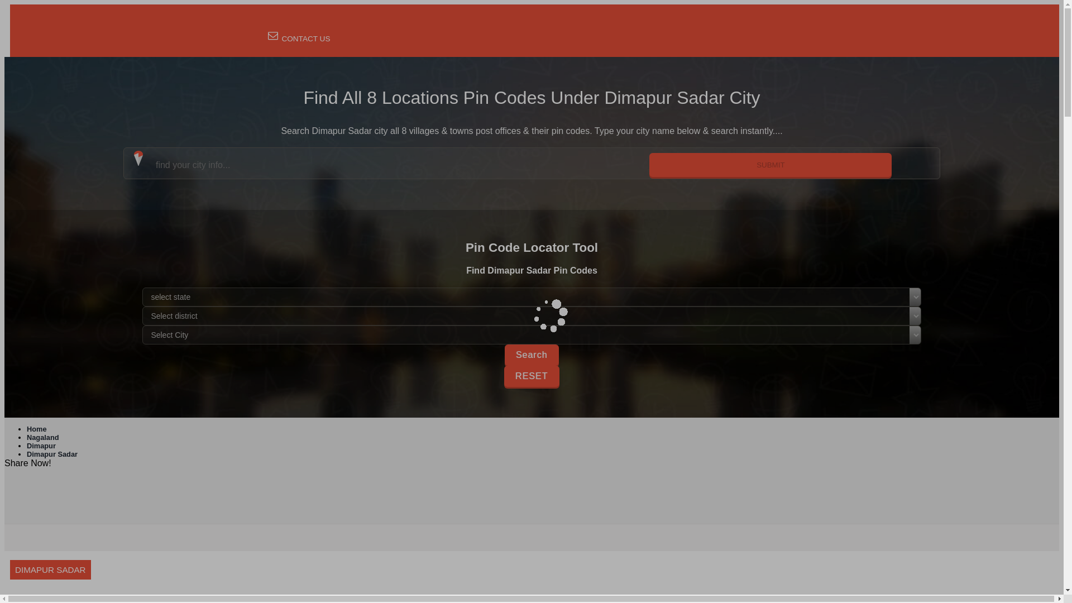 This screenshot has height=603, width=1072. What do you see at coordinates (307, 22) in the screenshot?
I see `HOME` at bounding box center [307, 22].